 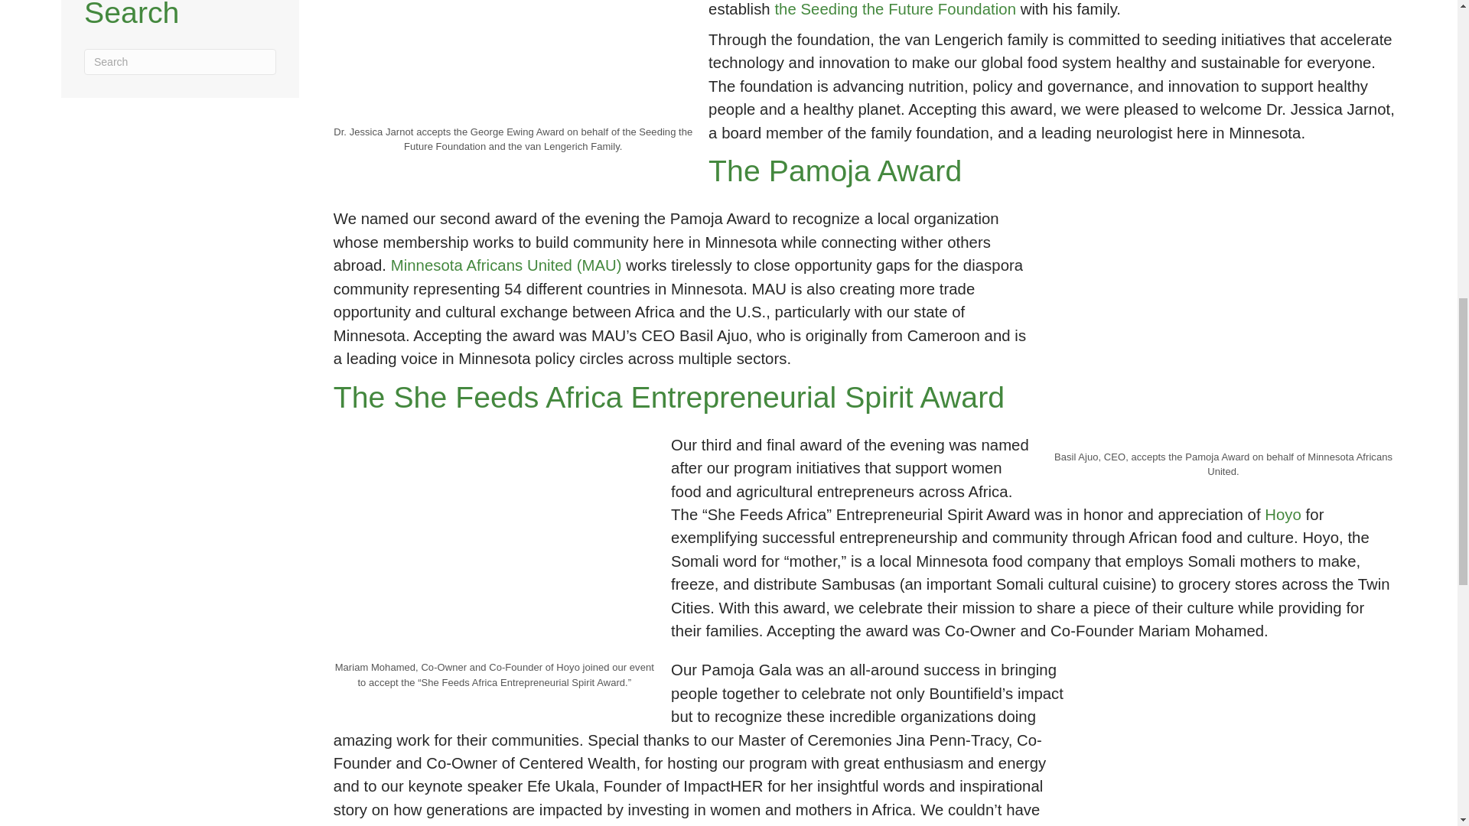 What do you see at coordinates (1283, 514) in the screenshot?
I see `Hoyo` at bounding box center [1283, 514].